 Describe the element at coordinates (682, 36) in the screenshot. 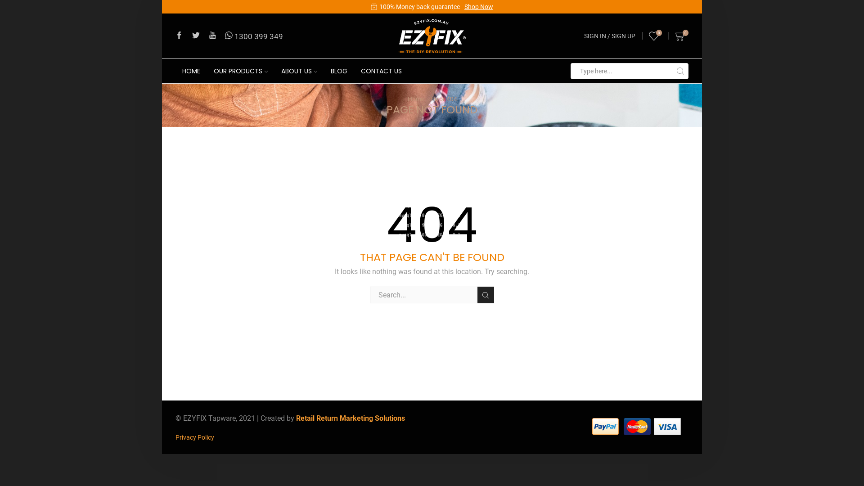

I see `0` at that location.